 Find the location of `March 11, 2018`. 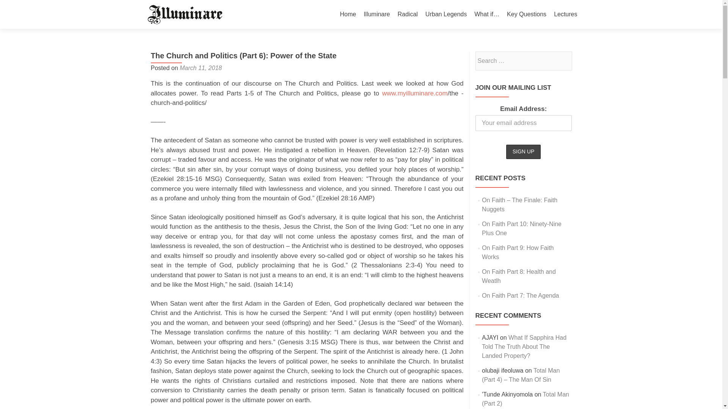

March 11, 2018 is located at coordinates (201, 67).